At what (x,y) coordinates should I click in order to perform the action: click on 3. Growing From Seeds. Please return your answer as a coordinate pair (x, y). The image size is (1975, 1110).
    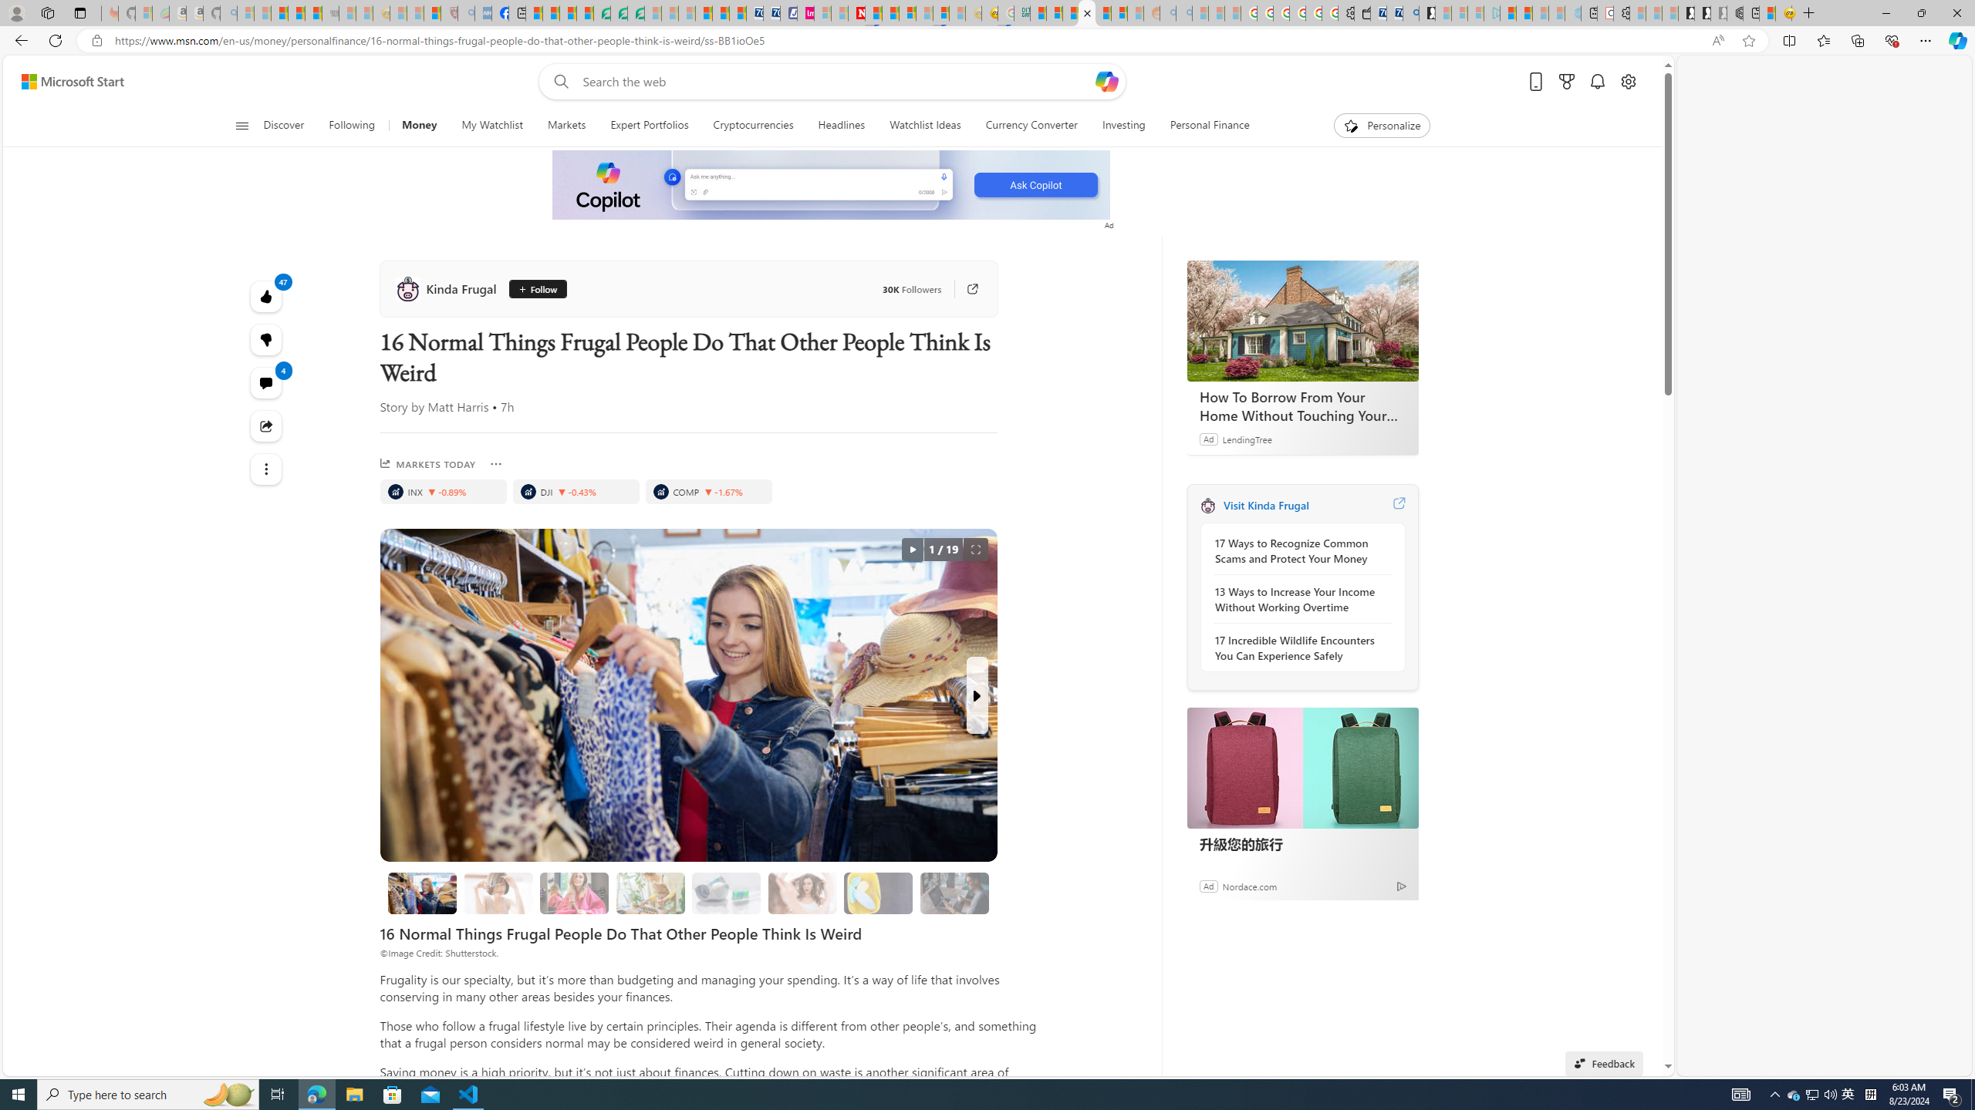
    Looking at the image, I should click on (650, 893).